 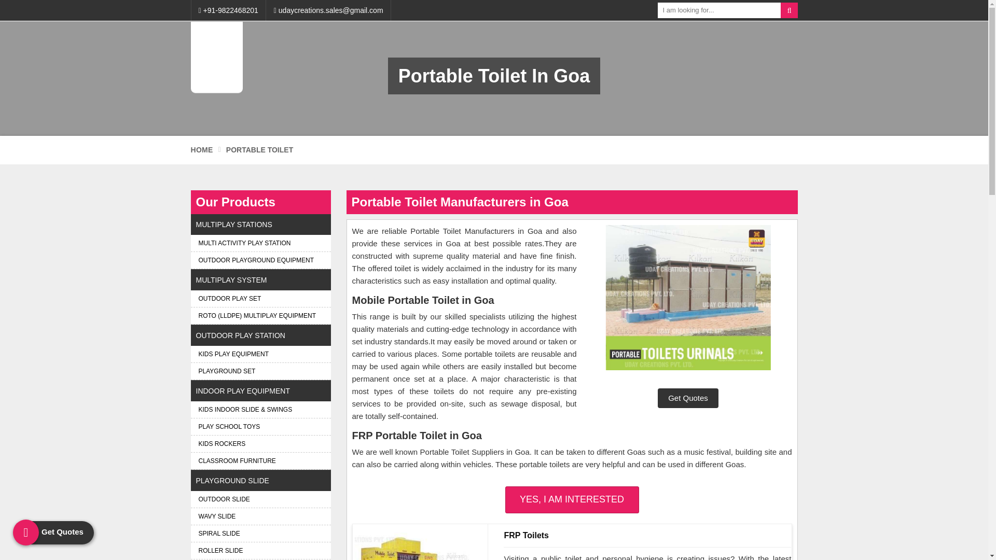 What do you see at coordinates (202, 150) in the screenshot?
I see `HOME` at bounding box center [202, 150].